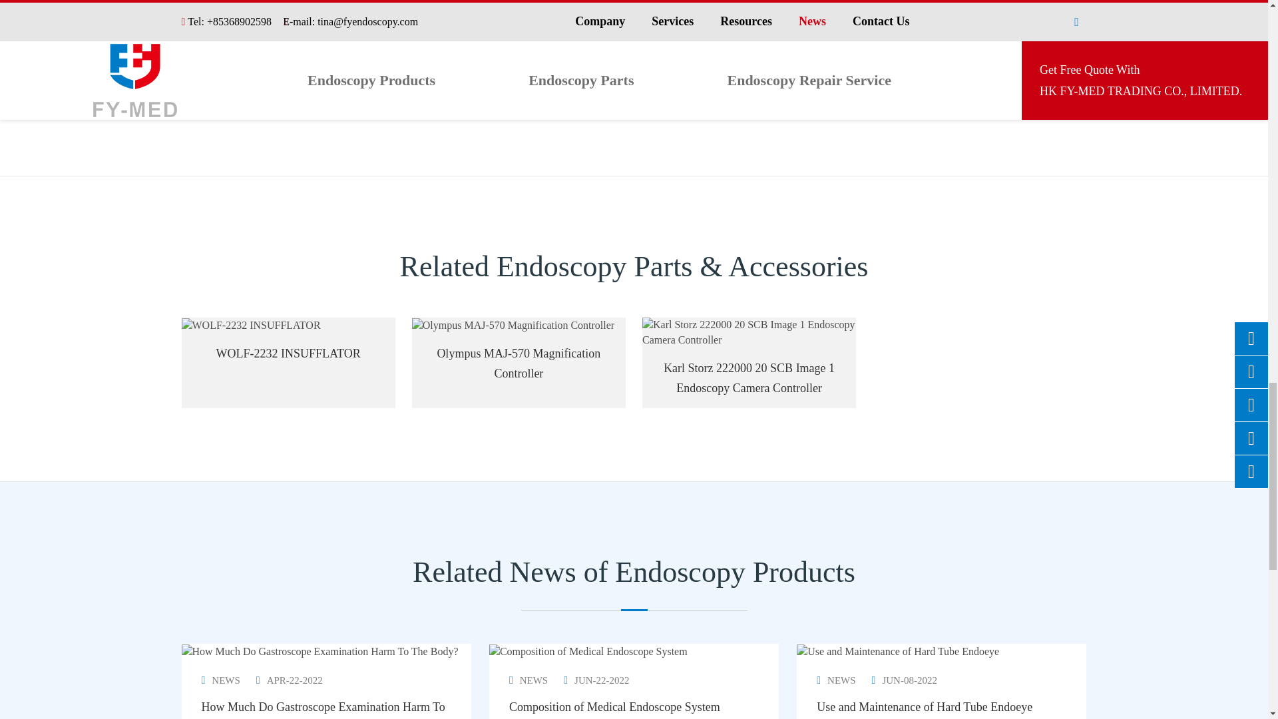 This screenshot has height=719, width=1278. I want to click on Karl Storz 222000 20 SCB Image 1 Endoscopy Camera Controller, so click(749, 333).